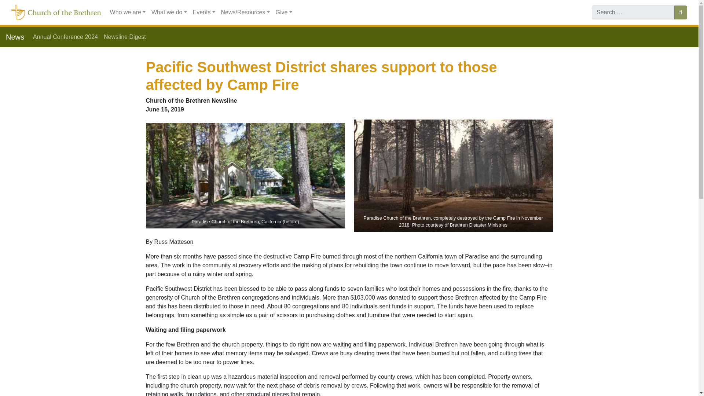 The image size is (704, 396). I want to click on What we do, so click(169, 12).